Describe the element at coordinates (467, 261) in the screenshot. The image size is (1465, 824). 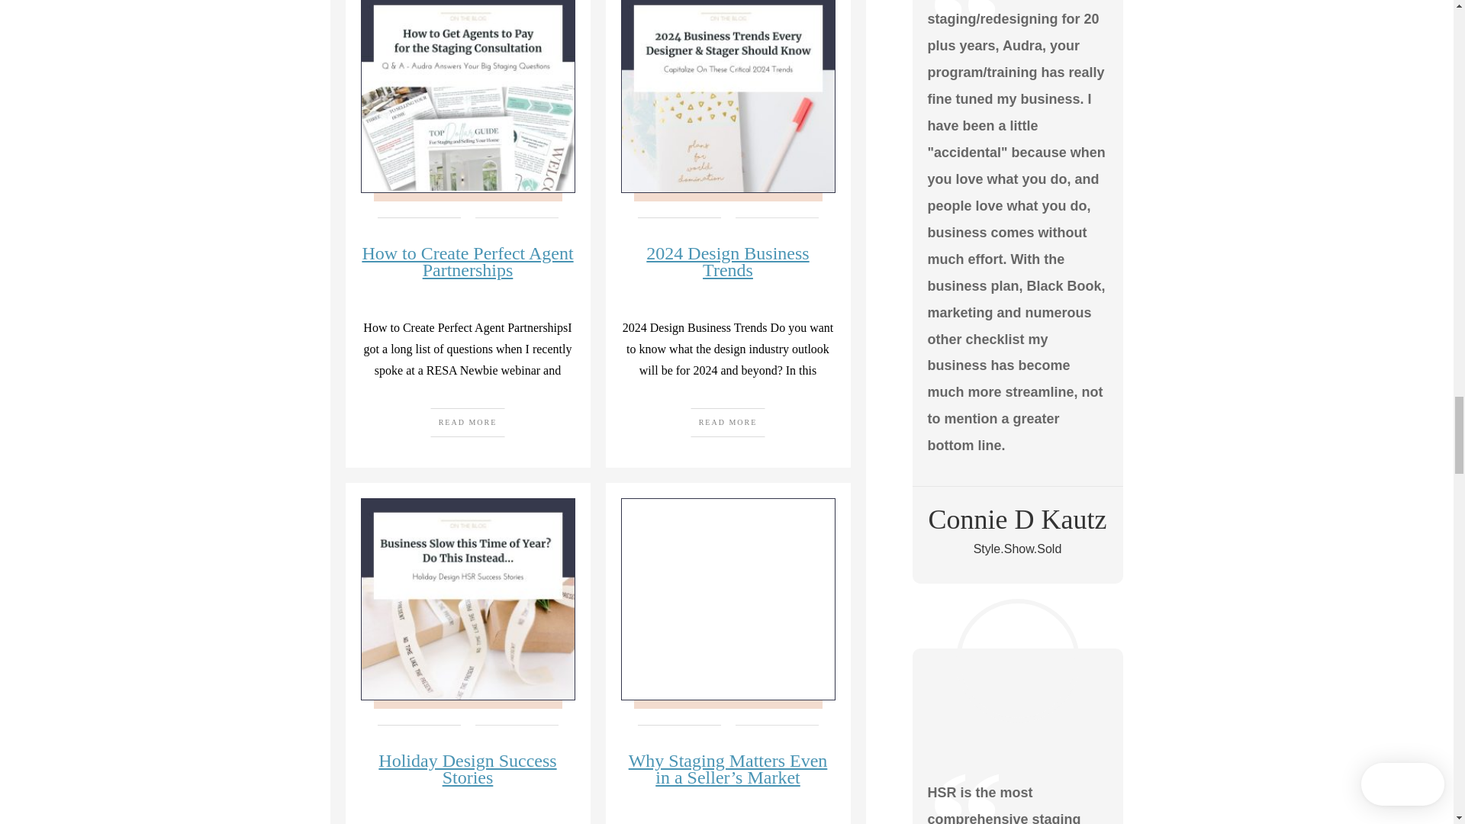
I see `How to Create Perfect Agent Partnerships` at that location.